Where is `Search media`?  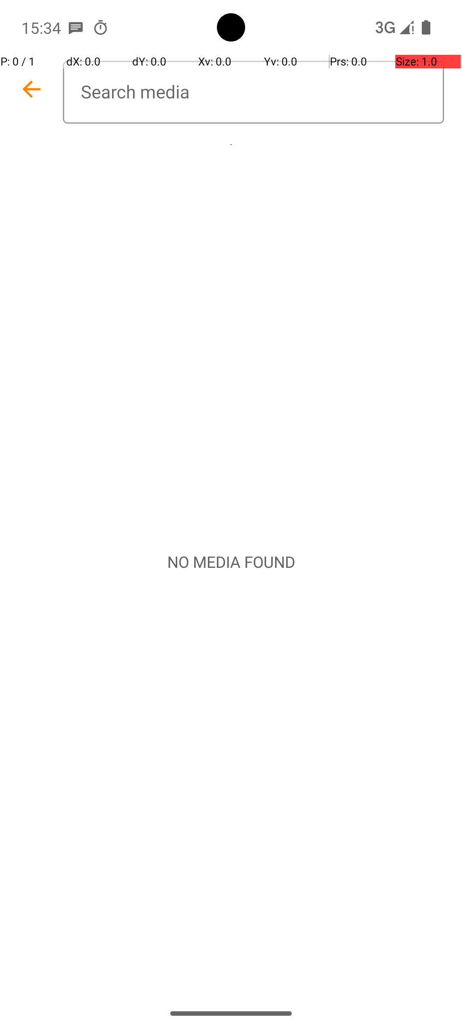
Search media is located at coordinates (253, 92).